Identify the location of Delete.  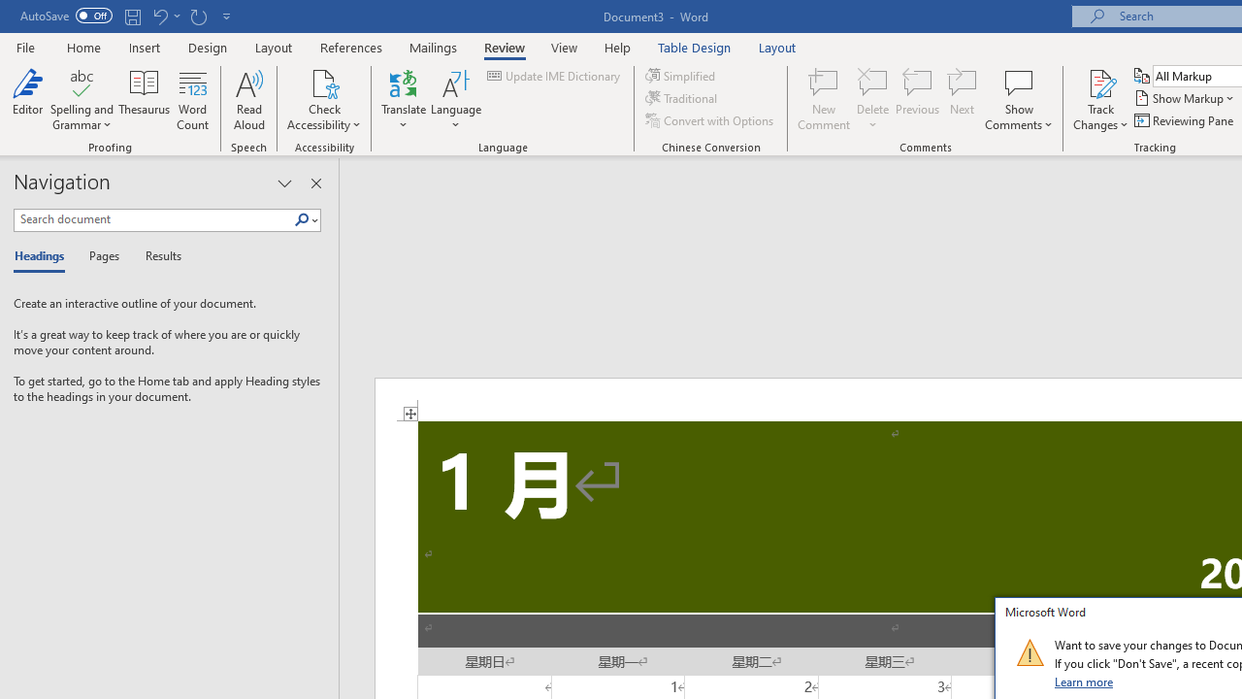
(873, 99).